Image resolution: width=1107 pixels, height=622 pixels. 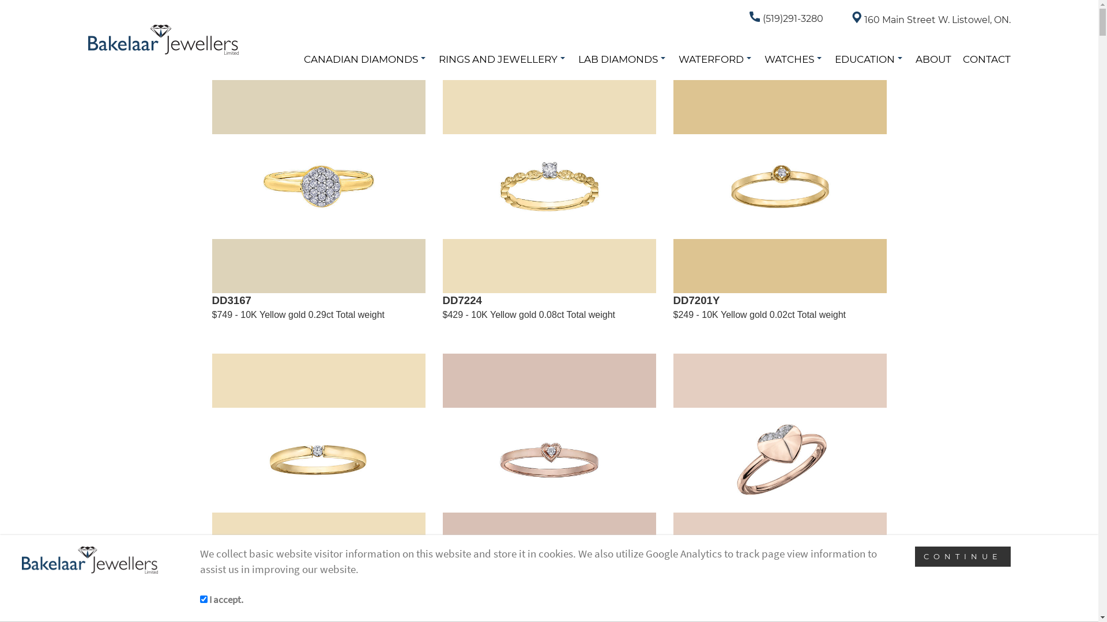 I want to click on CONTACT, so click(x=987, y=59).